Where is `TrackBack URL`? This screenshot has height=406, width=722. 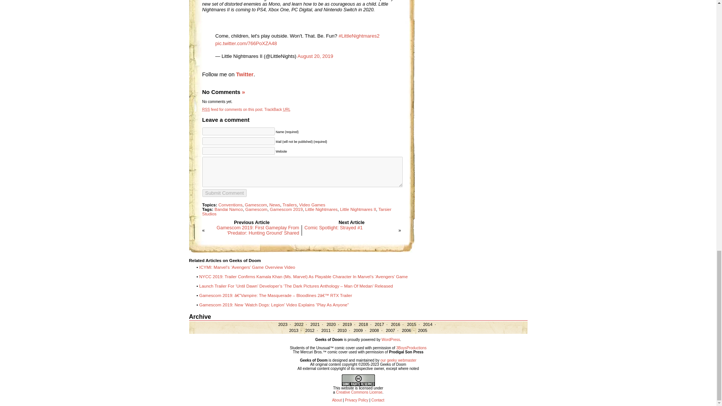 TrackBack URL is located at coordinates (278, 110).